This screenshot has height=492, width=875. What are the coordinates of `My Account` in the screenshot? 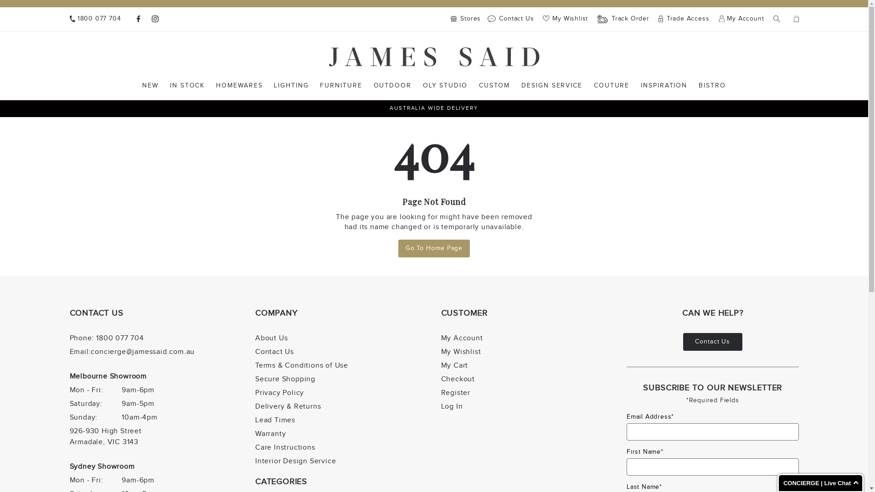 It's located at (741, 19).